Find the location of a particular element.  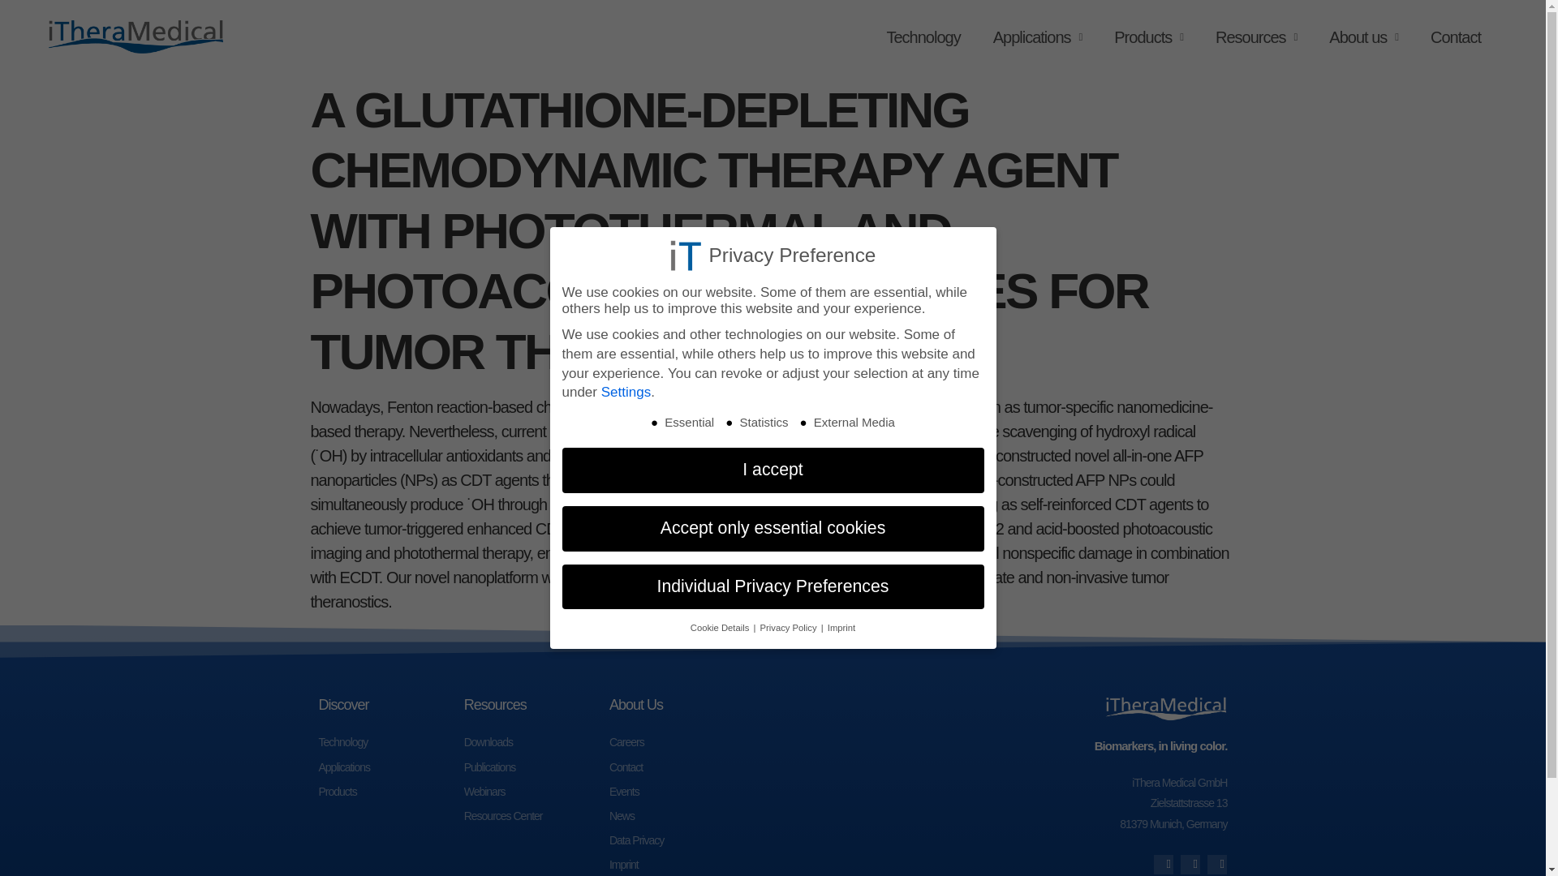

Products is located at coordinates (389, 792).